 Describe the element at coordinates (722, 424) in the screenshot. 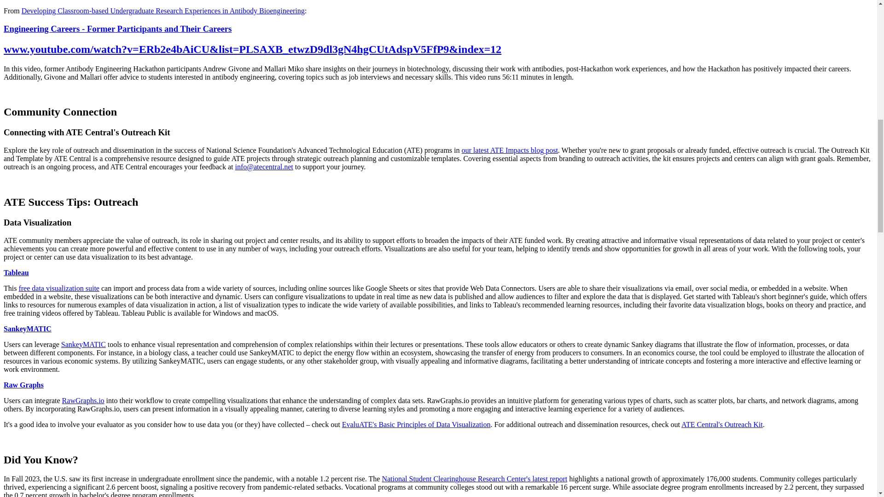

I see `ATE Central's Outreach Kit` at that location.